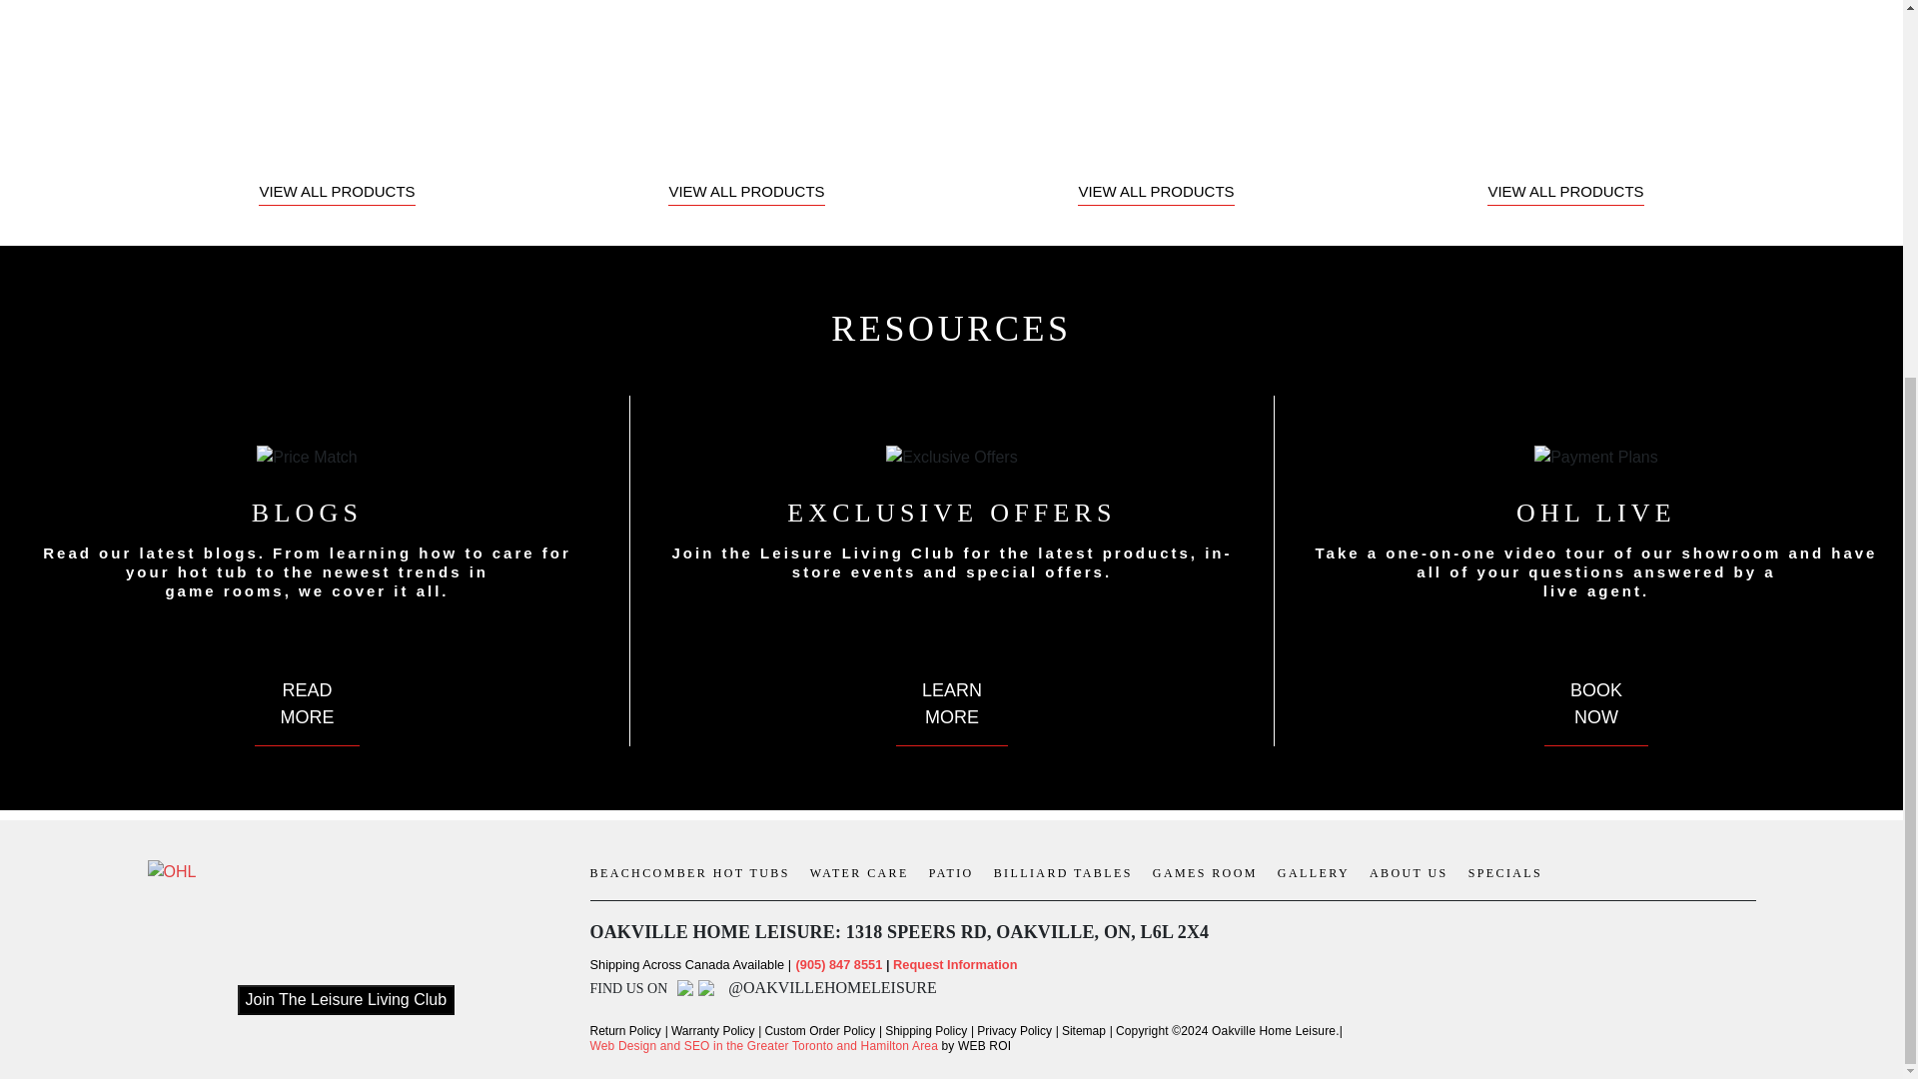 This screenshot has width=1918, height=1079. I want to click on Web Design and SEO by WEB ROI, so click(763, 1046).